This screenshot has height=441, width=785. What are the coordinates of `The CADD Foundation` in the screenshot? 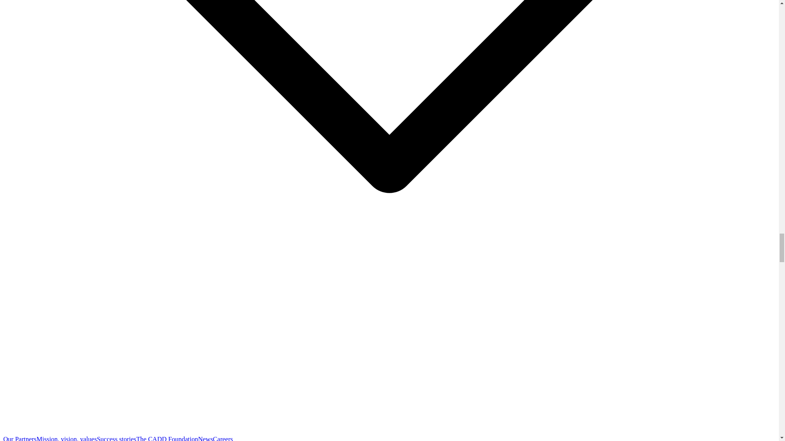 It's located at (167, 439).